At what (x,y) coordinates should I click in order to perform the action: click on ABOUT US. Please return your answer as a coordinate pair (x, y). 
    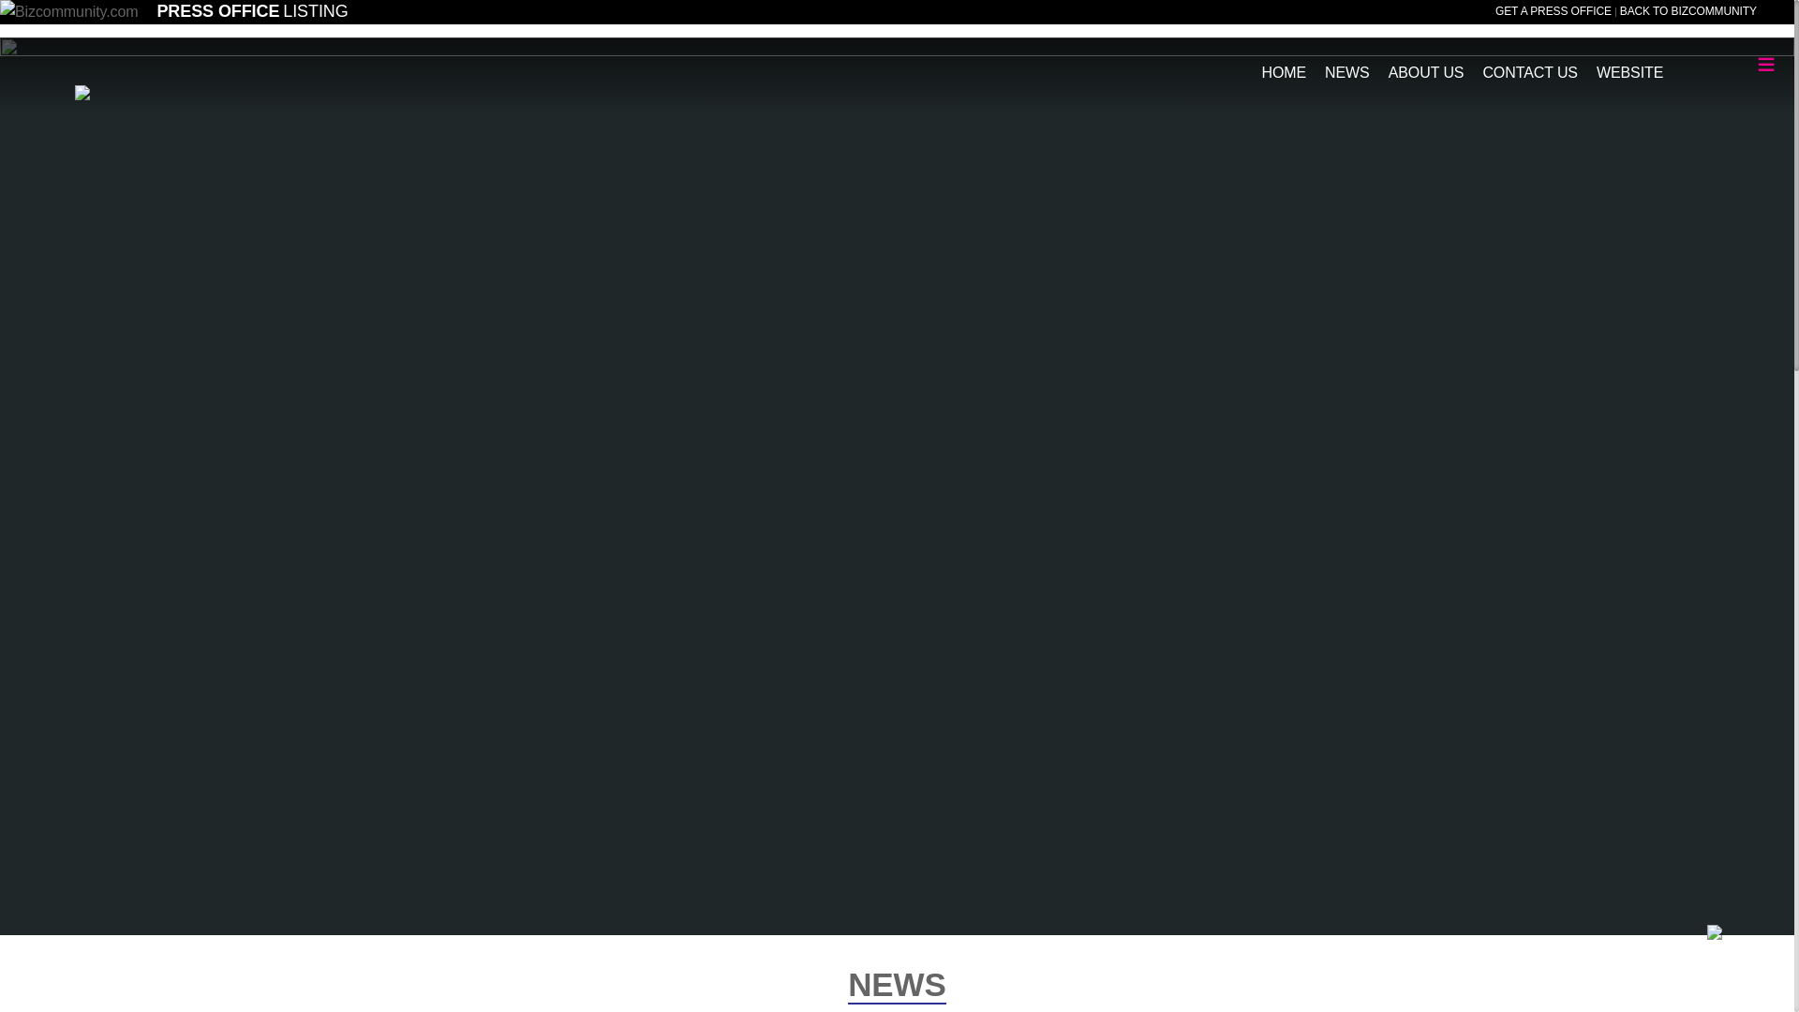
    Looking at the image, I should click on (1426, 64).